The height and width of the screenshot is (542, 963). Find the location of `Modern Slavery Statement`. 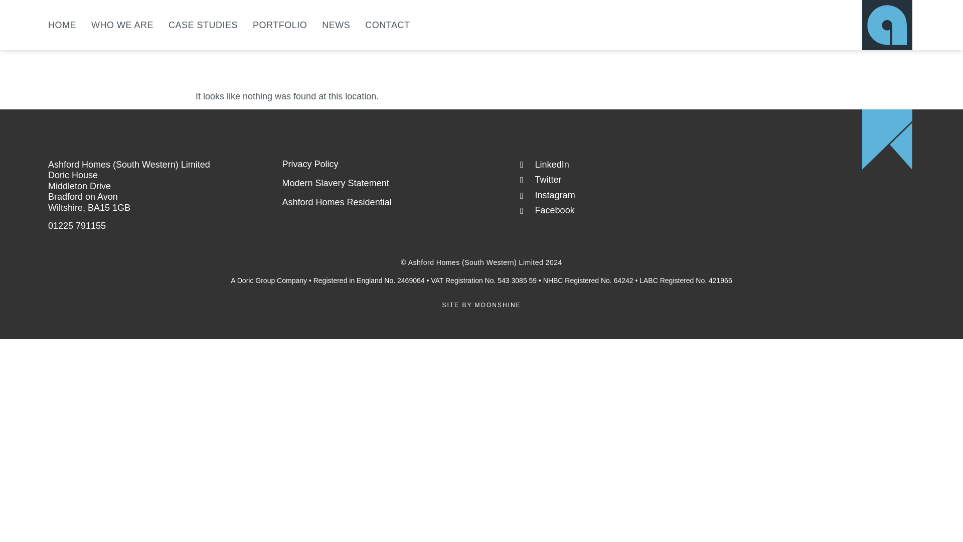

Modern Slavery Statement is located at coordinates (335, 183).